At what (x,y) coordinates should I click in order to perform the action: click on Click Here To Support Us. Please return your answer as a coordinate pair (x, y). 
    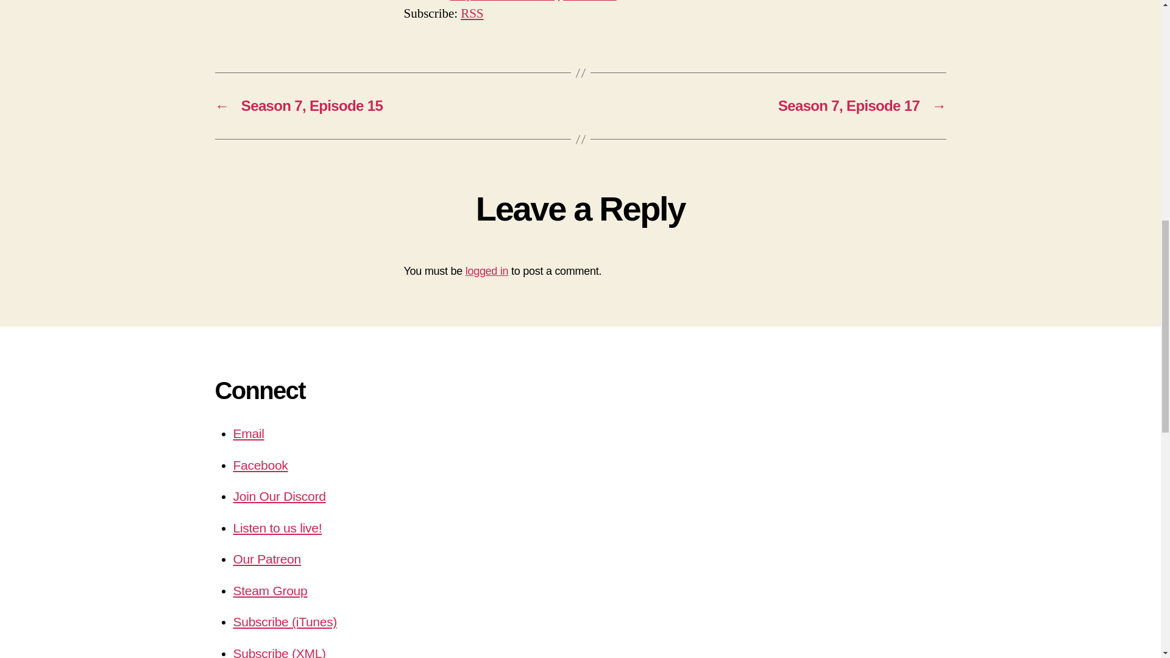
    Looking at the image, I should click on (267, 559).